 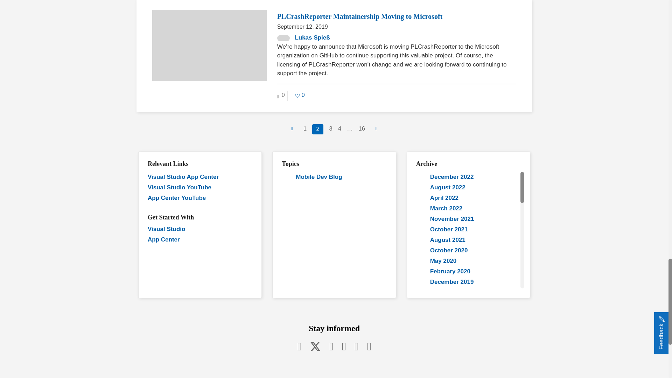 I want to click on facebook, so click(x=299, y=346).